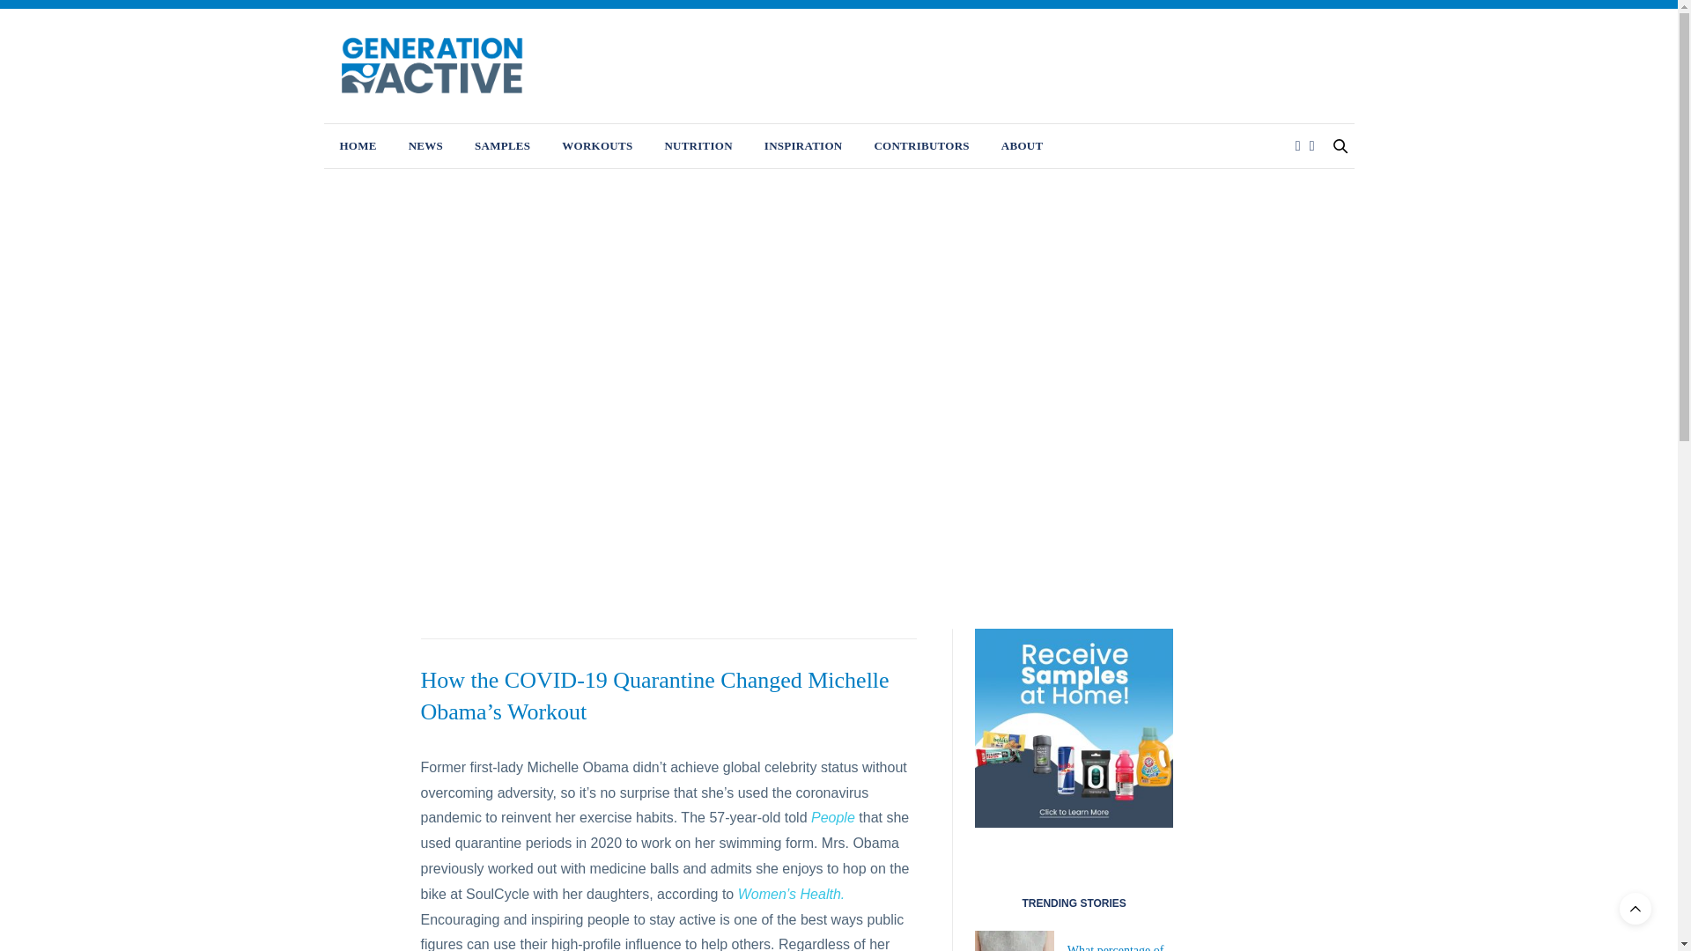 This screenshot has height=951, width=1691. What do you see at coordinates (1022, 146) in the screenshot?
I see `ABOUT` at bounding box center [1022, 146].